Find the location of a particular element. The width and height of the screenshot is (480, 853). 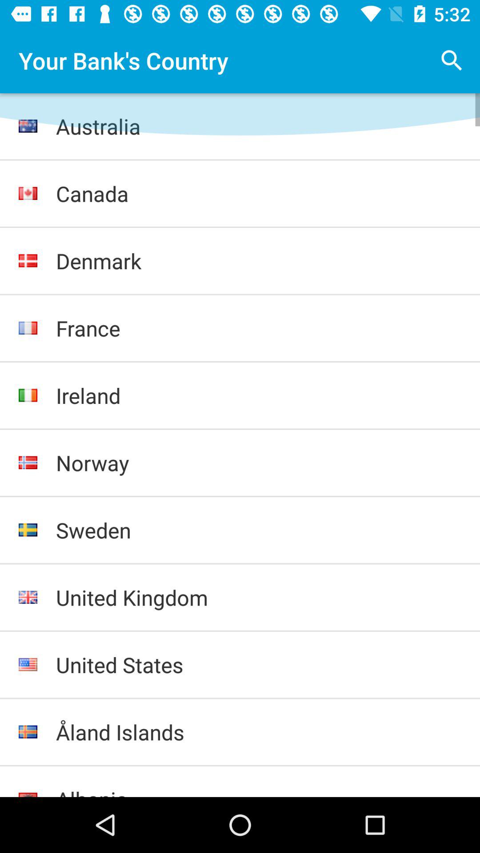

click icon below canada icon is located at coordinates (259, 261).